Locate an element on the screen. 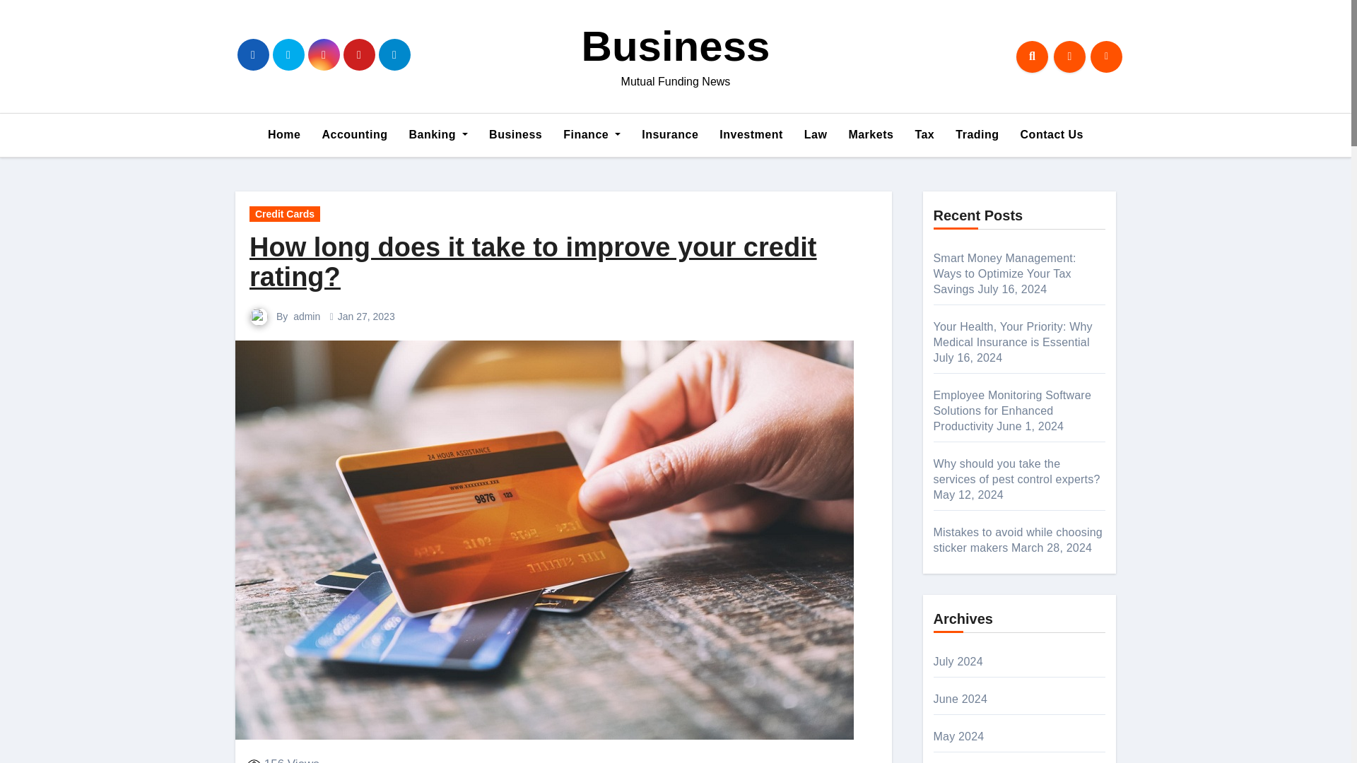  Trading is located at coordinates (977, 134).